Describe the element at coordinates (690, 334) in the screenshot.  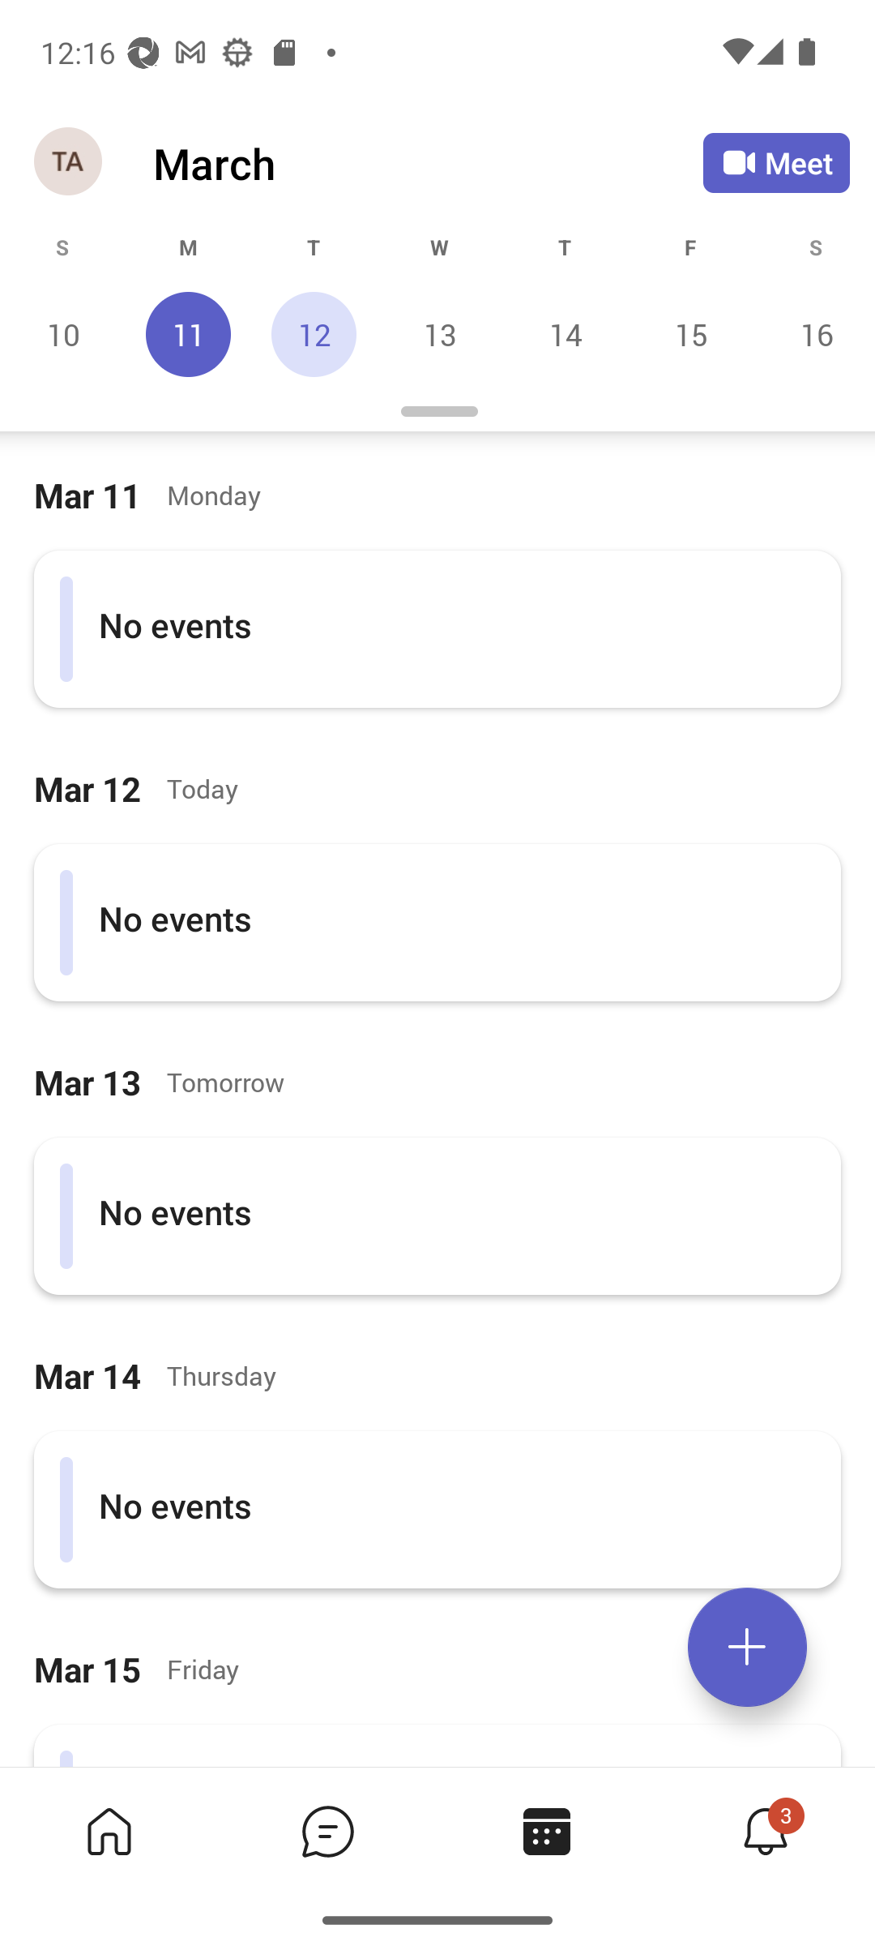
I see `Friday, March 15 15` at that location.